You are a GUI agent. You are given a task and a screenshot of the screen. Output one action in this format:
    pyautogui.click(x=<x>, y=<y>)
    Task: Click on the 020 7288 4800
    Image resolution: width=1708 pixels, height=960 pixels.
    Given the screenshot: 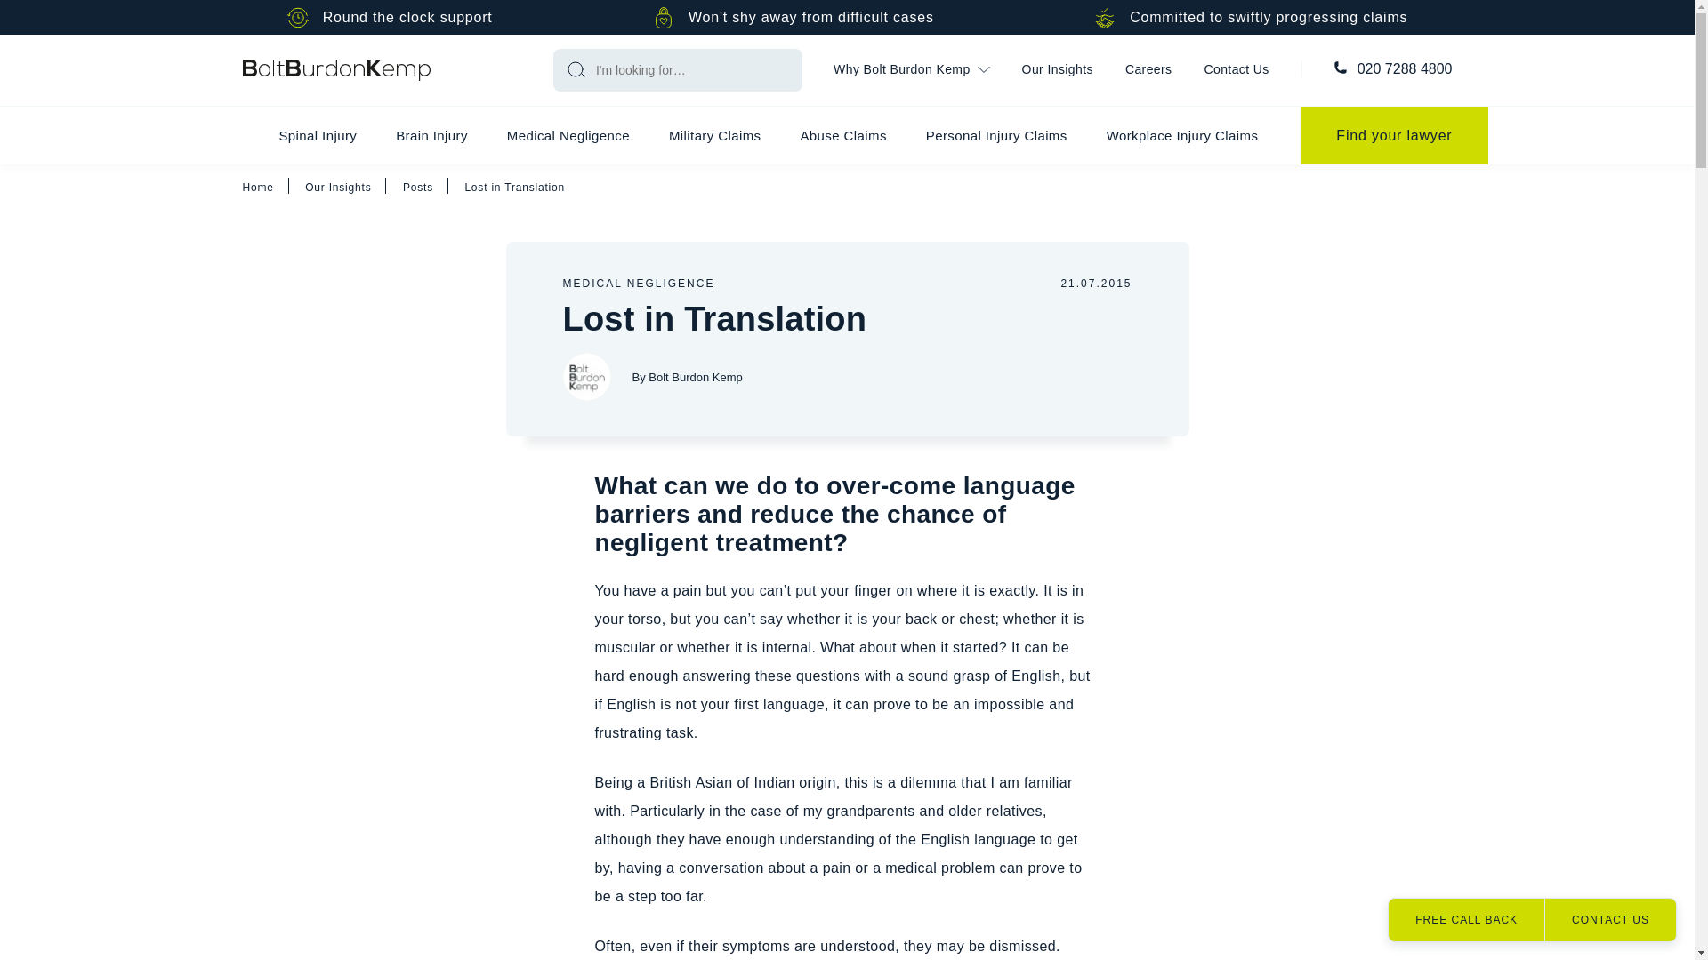 What is the action you would take?
    pyautogui.click(x=1406, y=69)
    